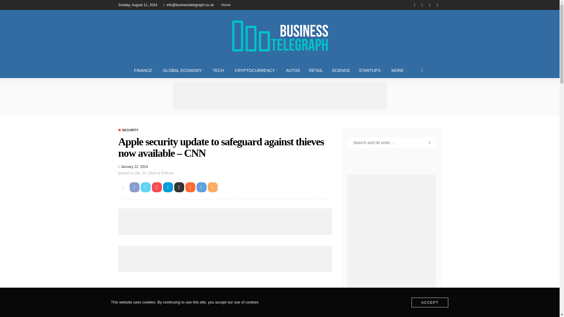 The width and height of the screenshot is (564, 317). Describe the element at coordinates (279, 96) in the screenshot. I see `Advertisement` at that location.